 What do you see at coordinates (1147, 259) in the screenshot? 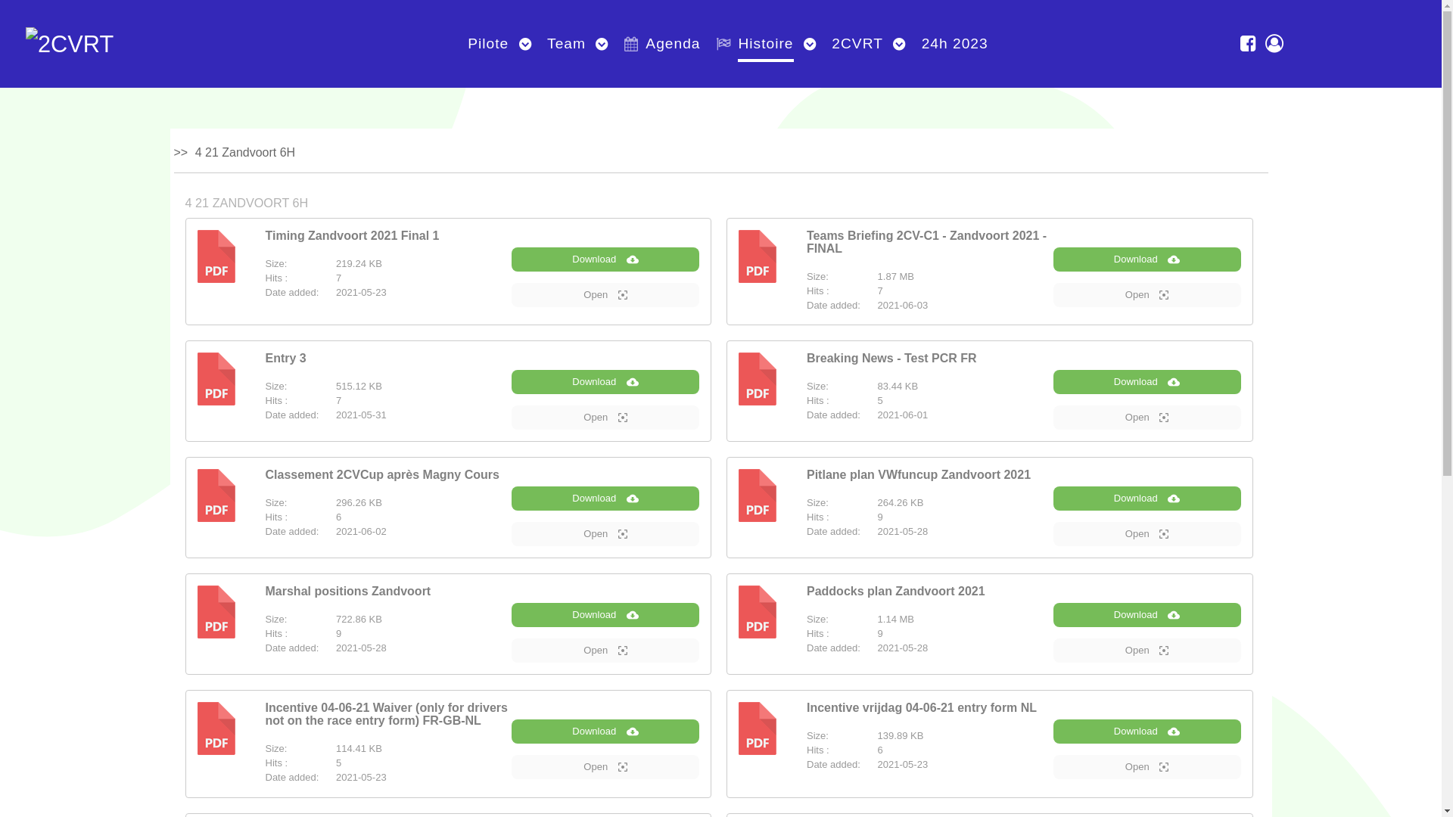
I see `Download` at bounding box center [1147, 259].